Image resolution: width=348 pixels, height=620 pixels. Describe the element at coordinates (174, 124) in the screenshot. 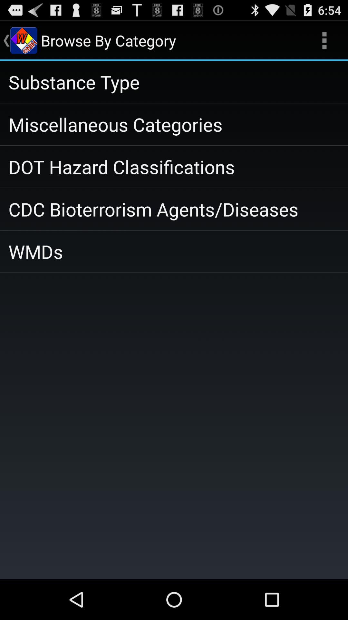

I see `turn on the miscellaneous categories item` at that location.